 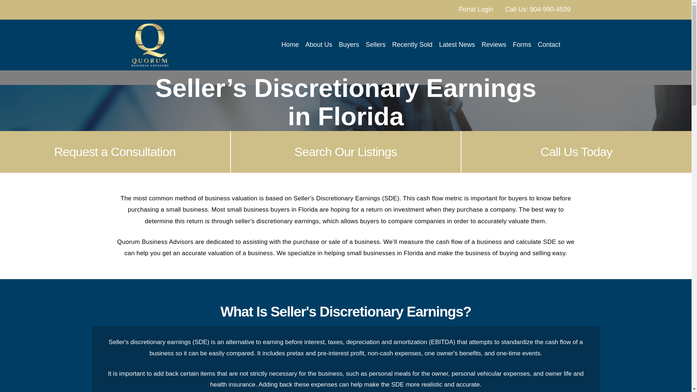 I want to click on Call Us Today, so click(x=576, y=152).